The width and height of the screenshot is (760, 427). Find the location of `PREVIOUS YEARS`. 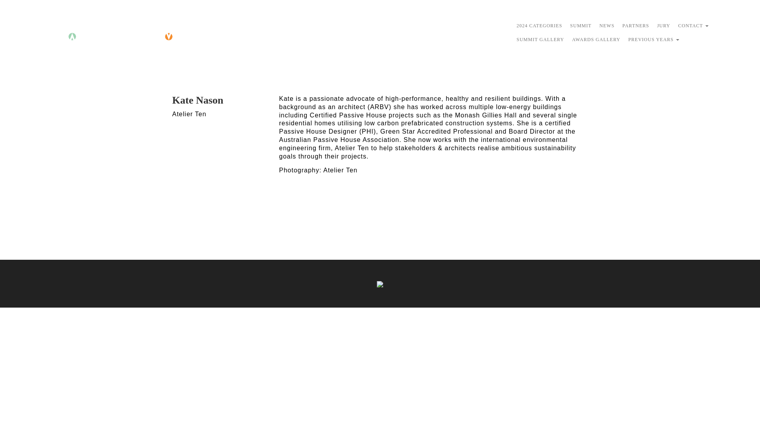

PREVIOUS YEARS is located at coordinates (654, 40).